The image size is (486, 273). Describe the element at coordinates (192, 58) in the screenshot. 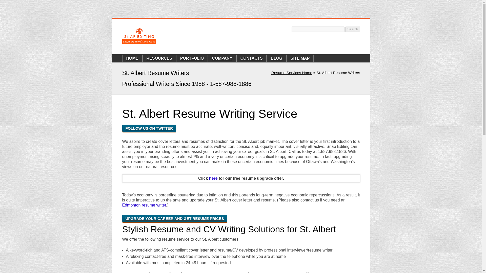

I see `PORTFOLIO` at that location.